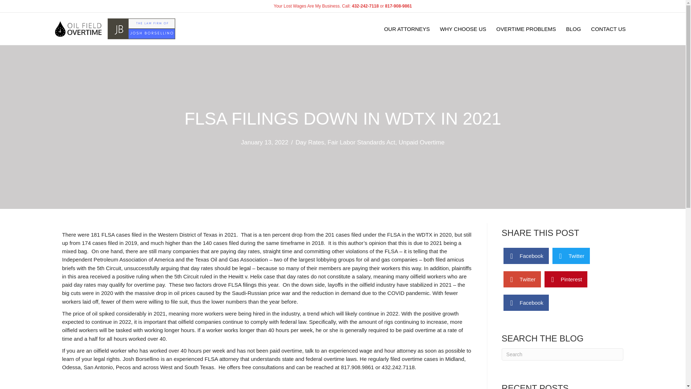  Describe the element at coordinates (574, 28) in the screenshot. I see `BLOG` at that location.